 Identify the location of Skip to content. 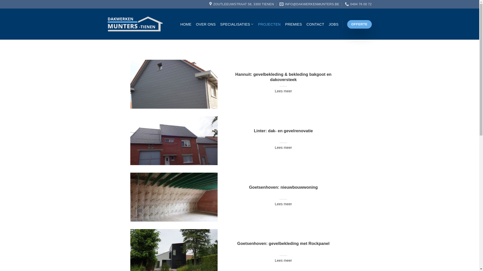
(0, 0).